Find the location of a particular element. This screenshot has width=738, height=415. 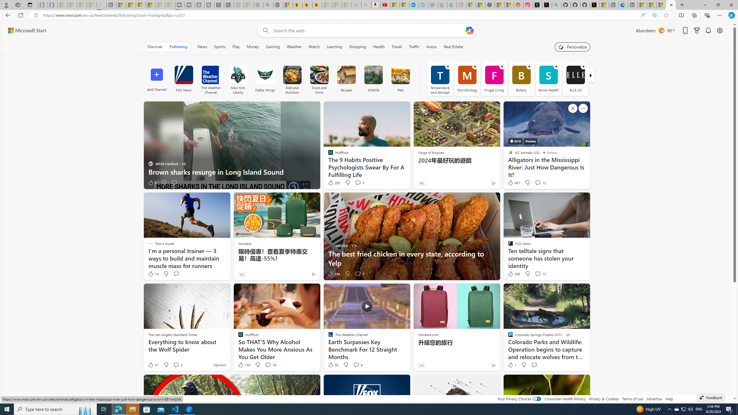

491 Like is located at coordinates (514, 183).